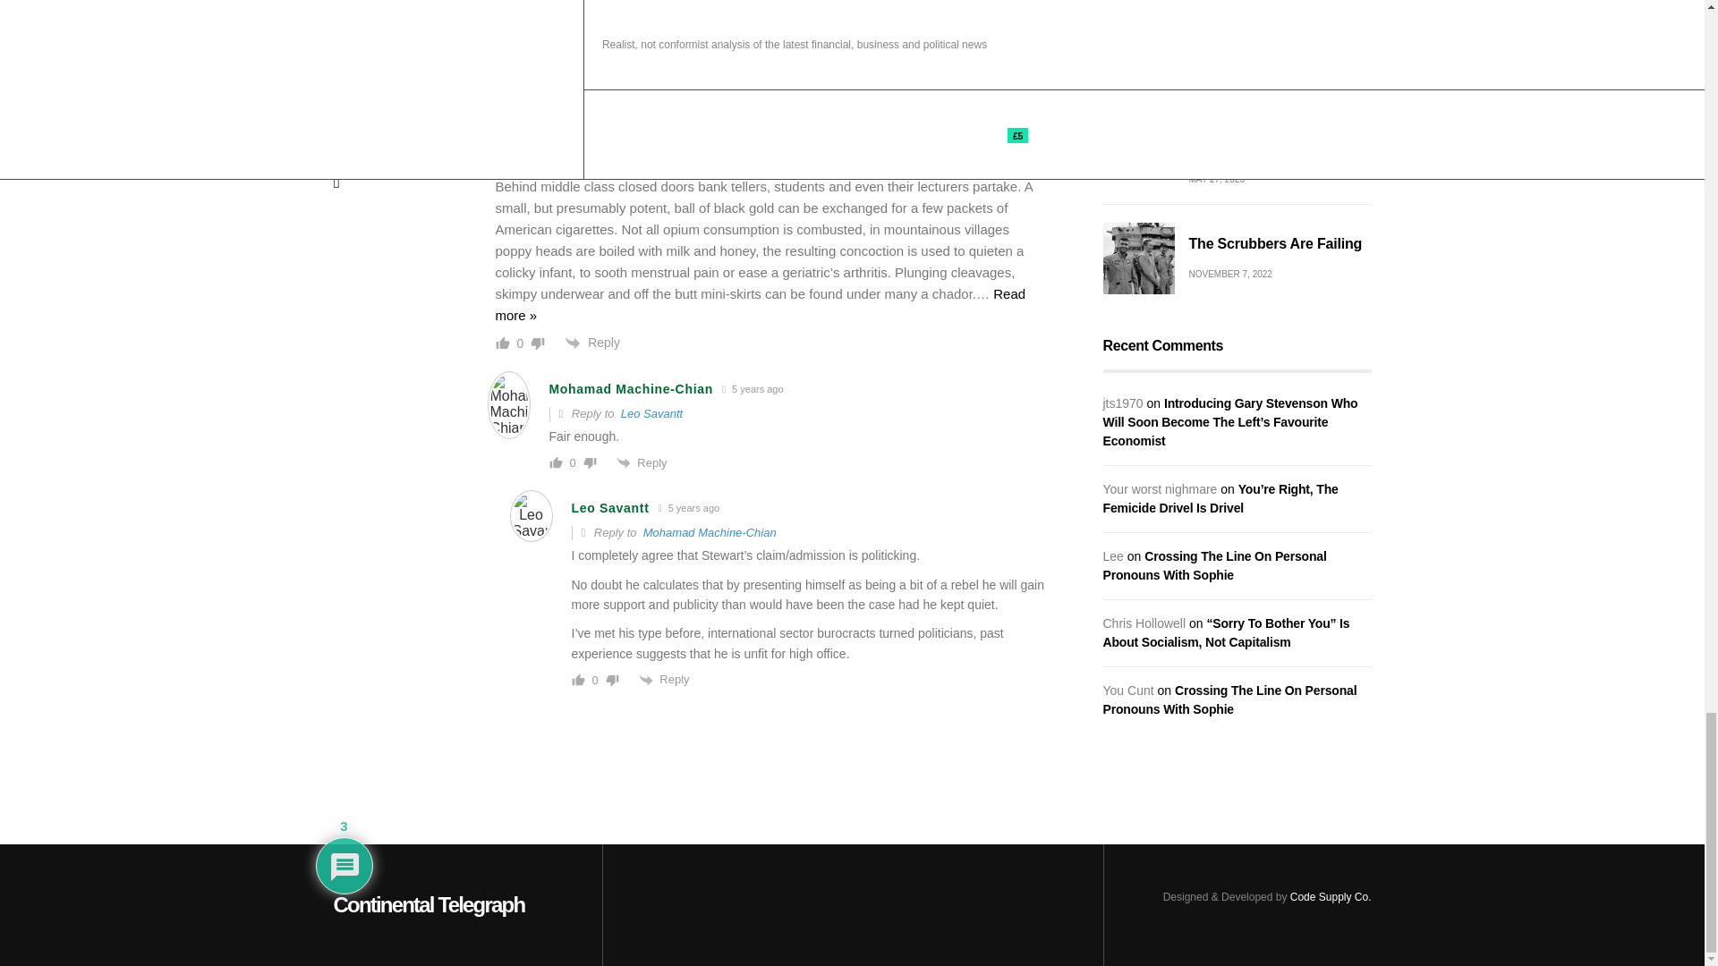 This screenshot has height=966, width=1718. What do you see at coordinates (504, 11) in the screenshot?
I see `Bold` at bounding box center [504, 11].